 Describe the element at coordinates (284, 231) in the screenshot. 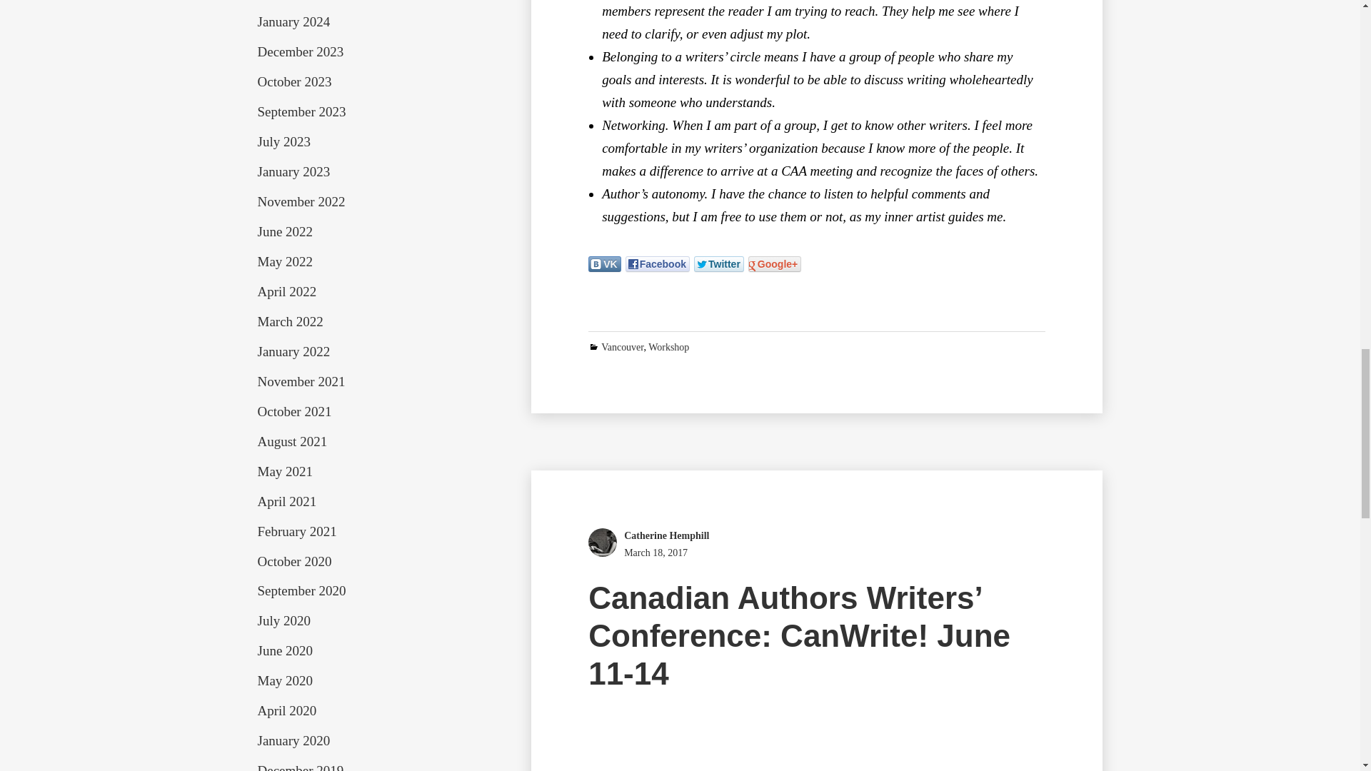

I see `June 2022` at that location.